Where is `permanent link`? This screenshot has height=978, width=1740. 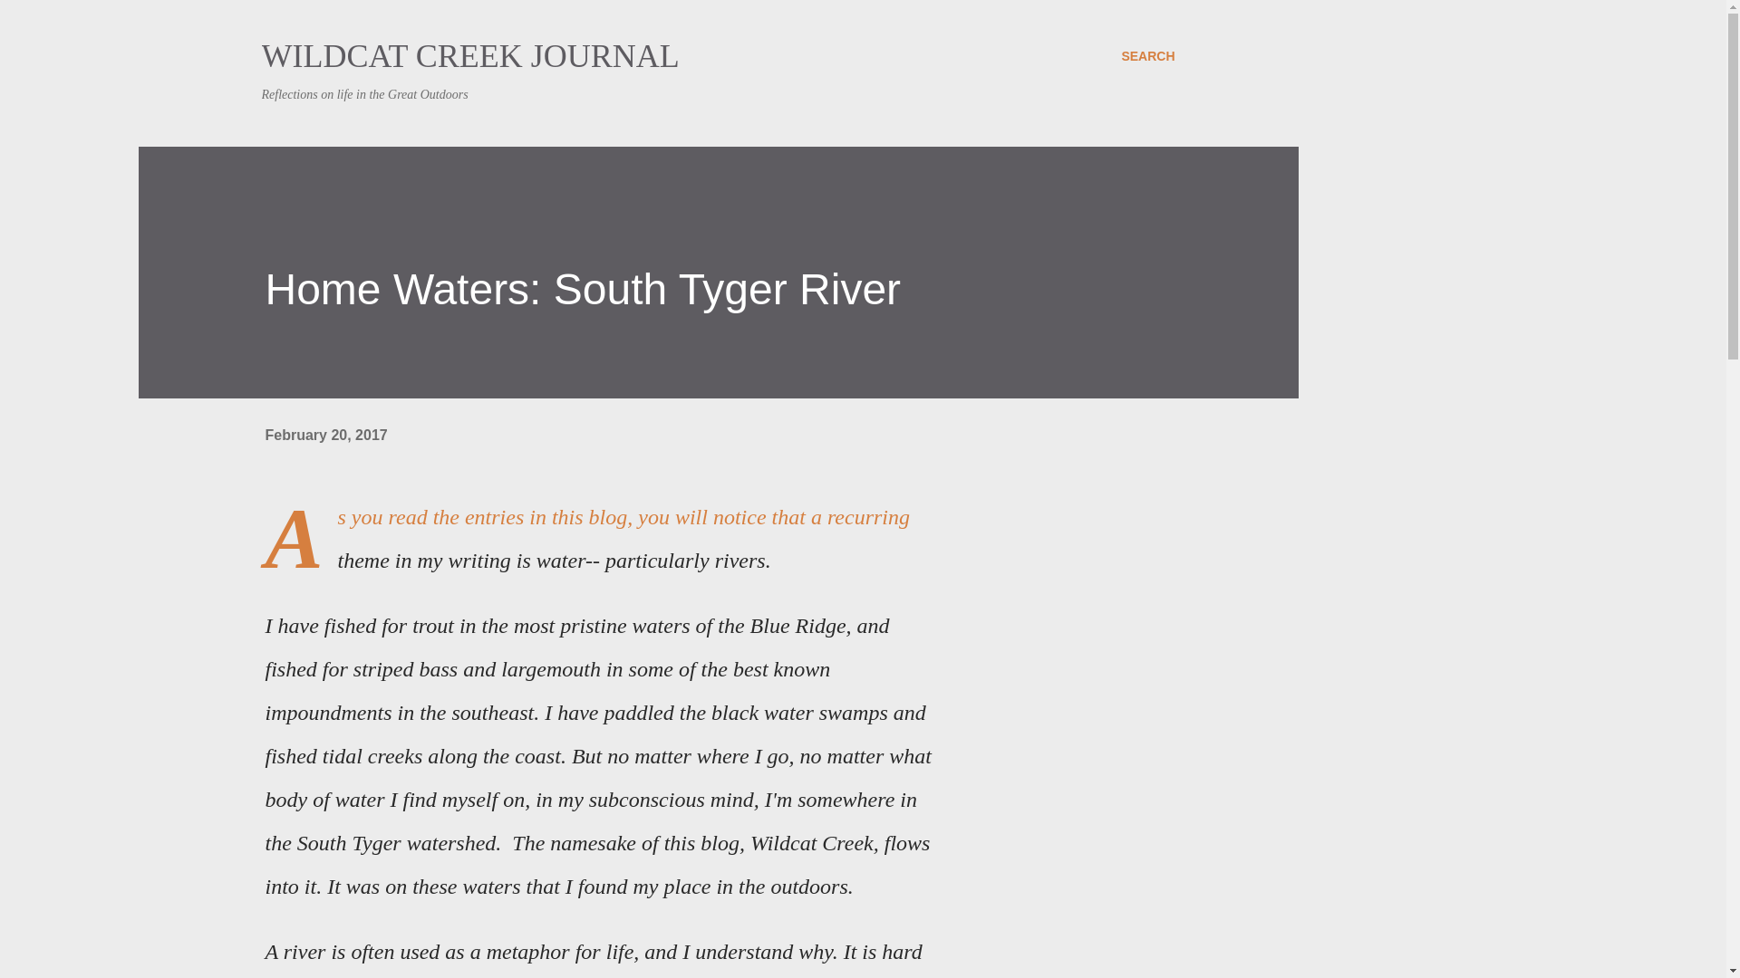
permanent link is located at coordinates (324, 435).